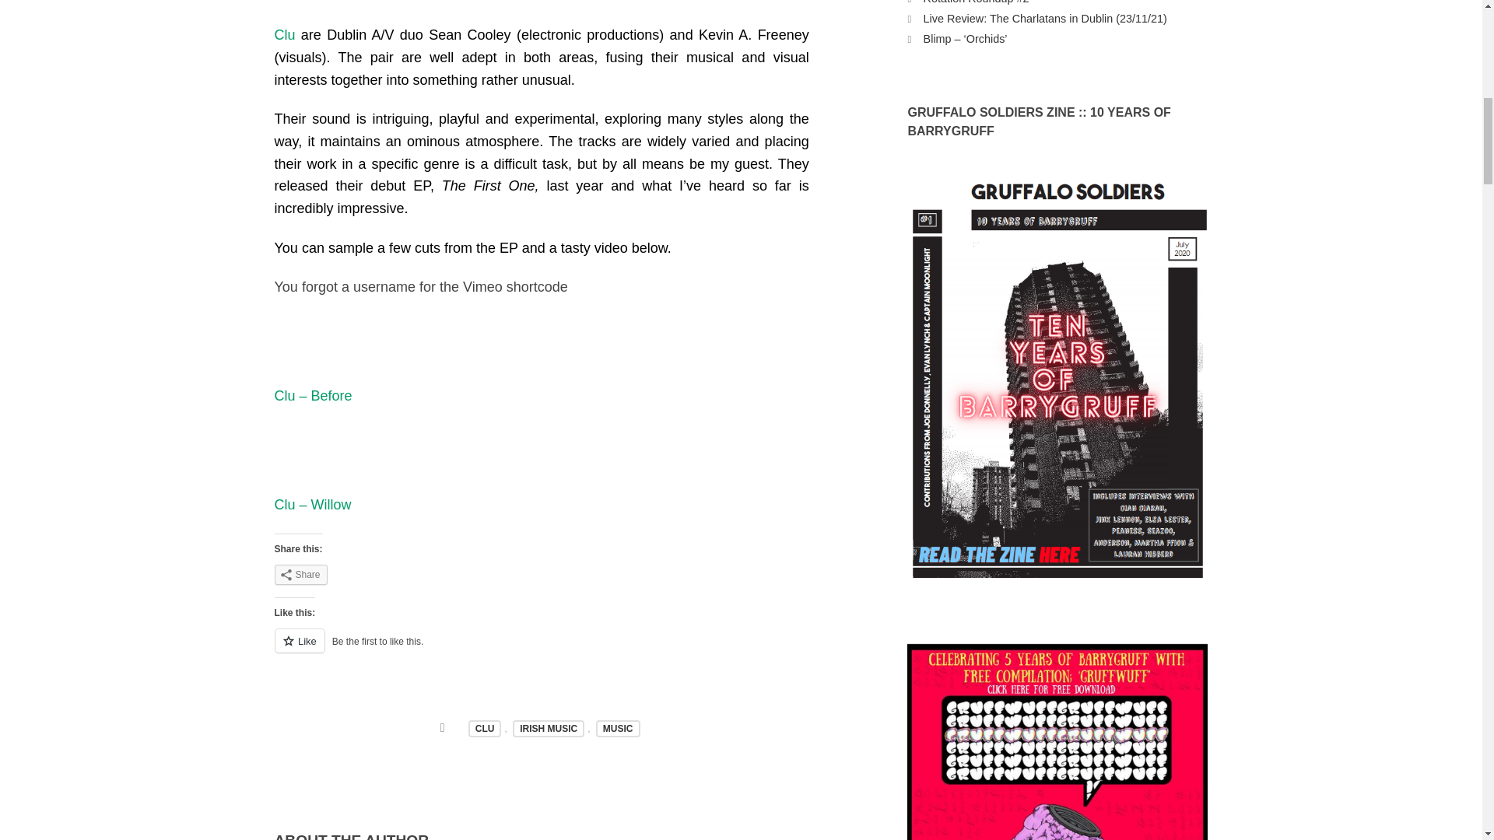  What do you see at coordinates (283, 34) in the screenshot?
I see `Clu` at bounding box center [283, 34].